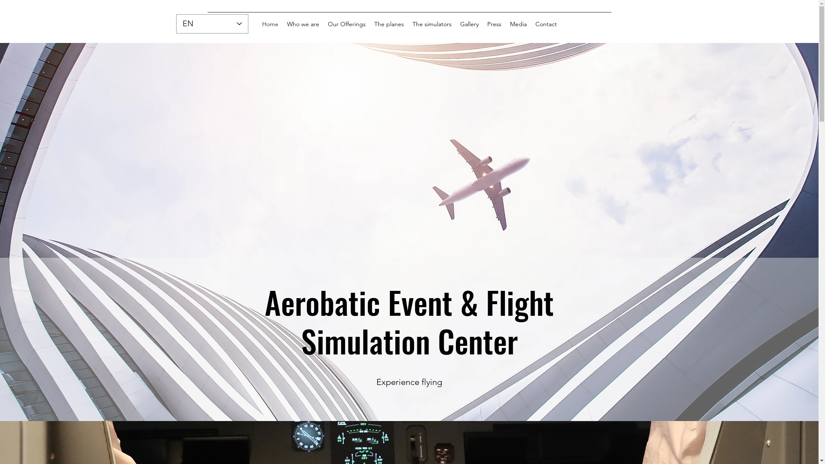  What do you see at coordinates (469, 24) in the screenshot?
I see `Gallery` at bounding box center [469, 24].